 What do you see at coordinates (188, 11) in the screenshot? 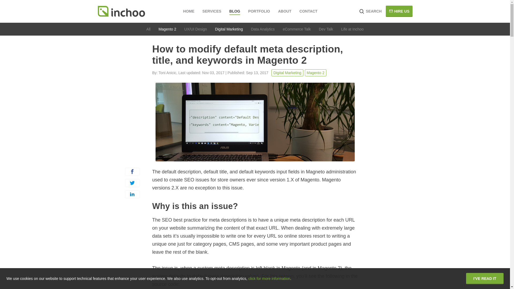
I see `HOME` at bounding box center [188, 11].